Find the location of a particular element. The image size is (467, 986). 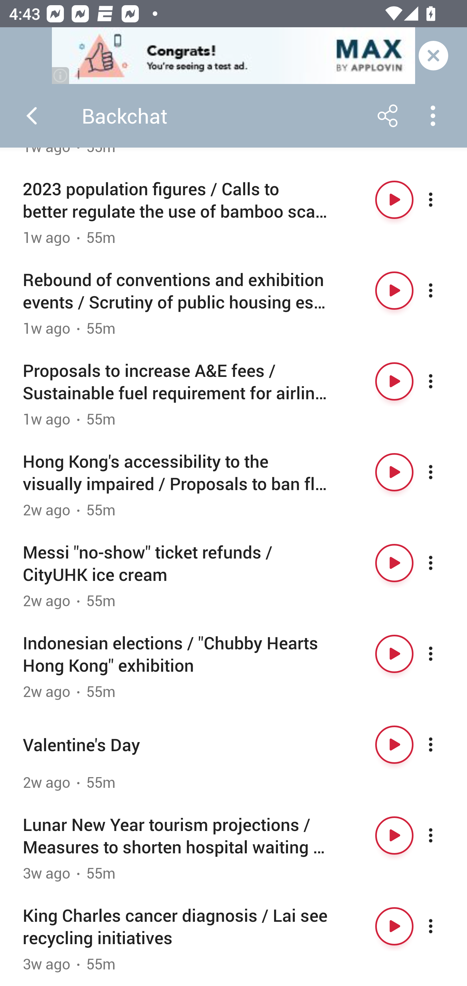

Play button is located at coordinates (394, 563).